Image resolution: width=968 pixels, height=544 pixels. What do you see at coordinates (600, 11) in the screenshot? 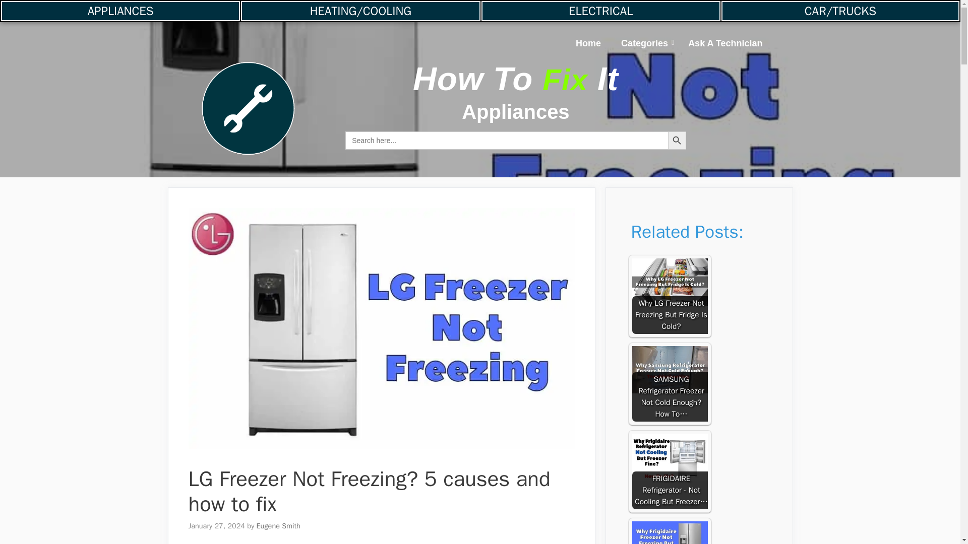
I see `ELECTRICAL` at bounding box center [600, 11].